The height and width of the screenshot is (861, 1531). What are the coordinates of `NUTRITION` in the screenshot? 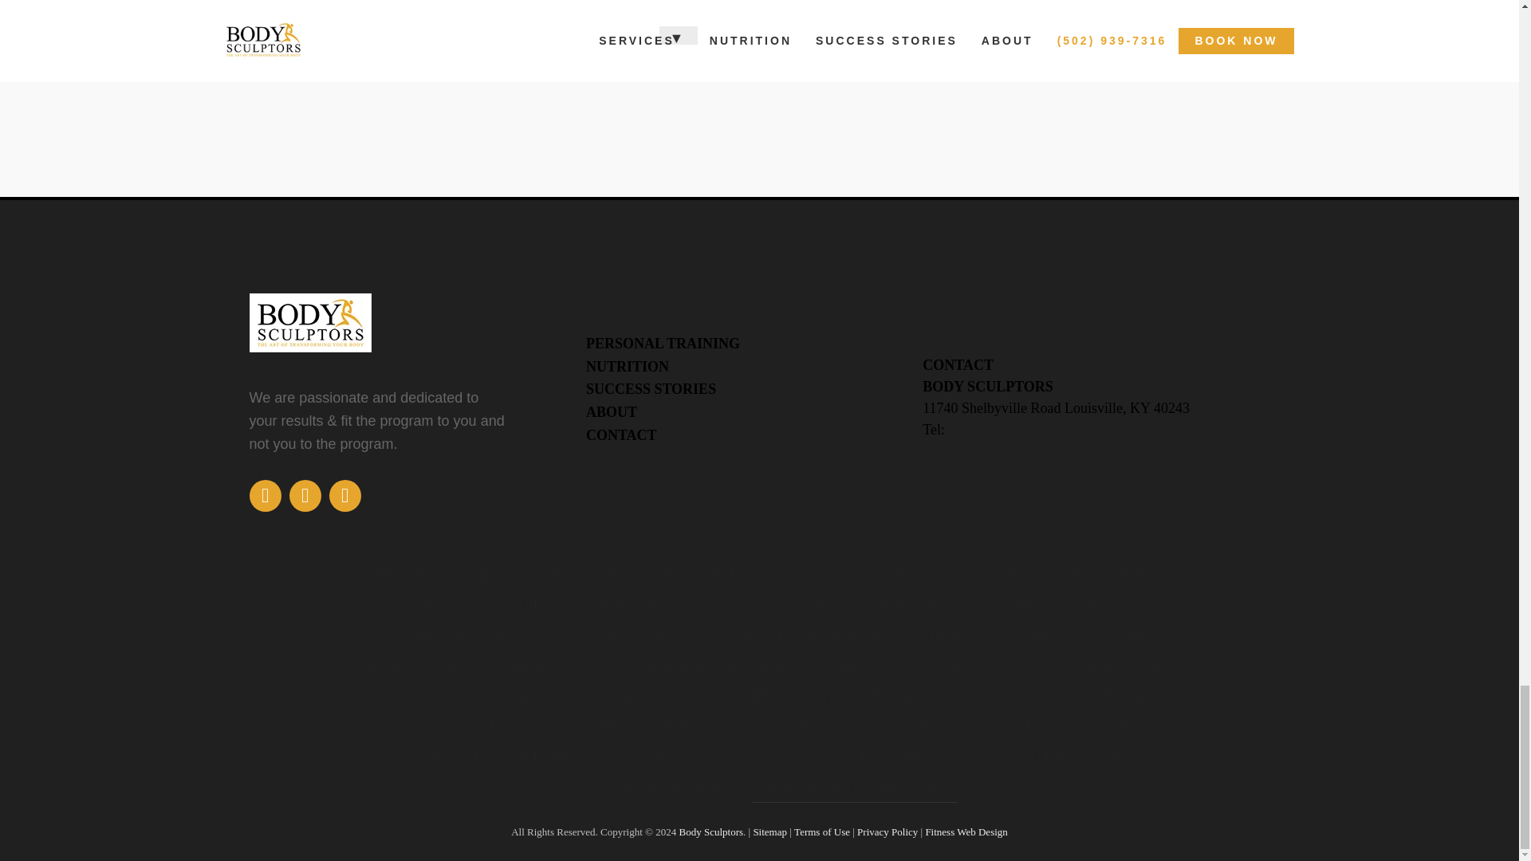 It's located at (628, 367).